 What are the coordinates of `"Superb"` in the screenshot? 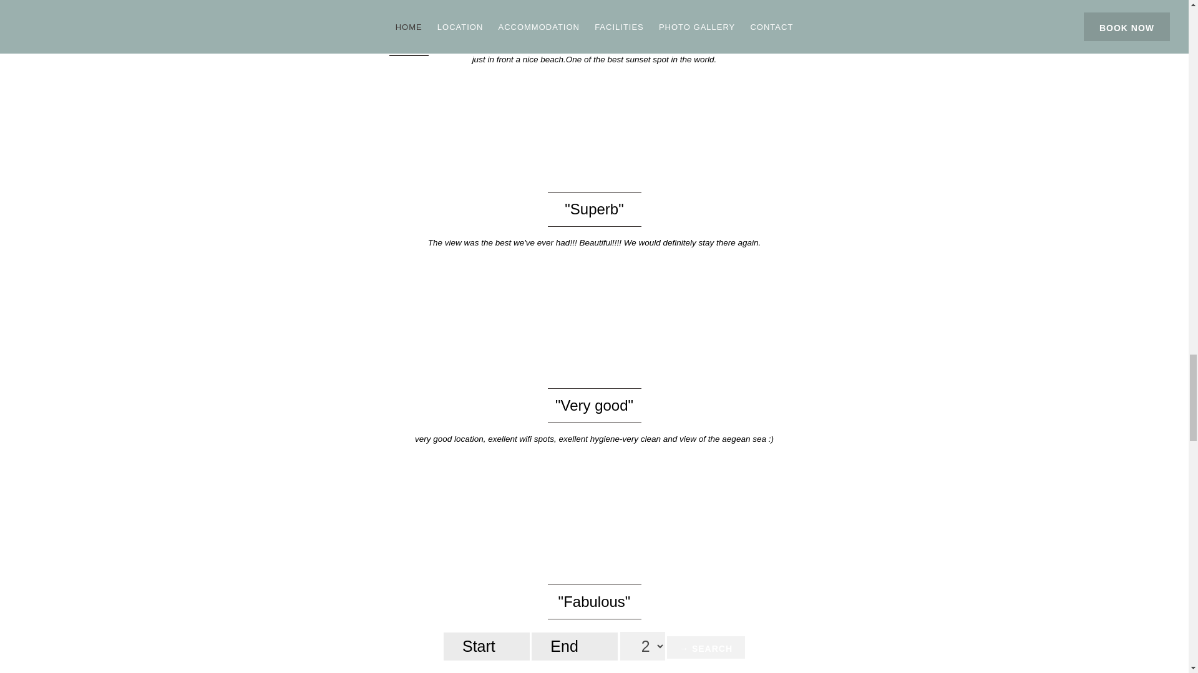 It's located at (593, 208).